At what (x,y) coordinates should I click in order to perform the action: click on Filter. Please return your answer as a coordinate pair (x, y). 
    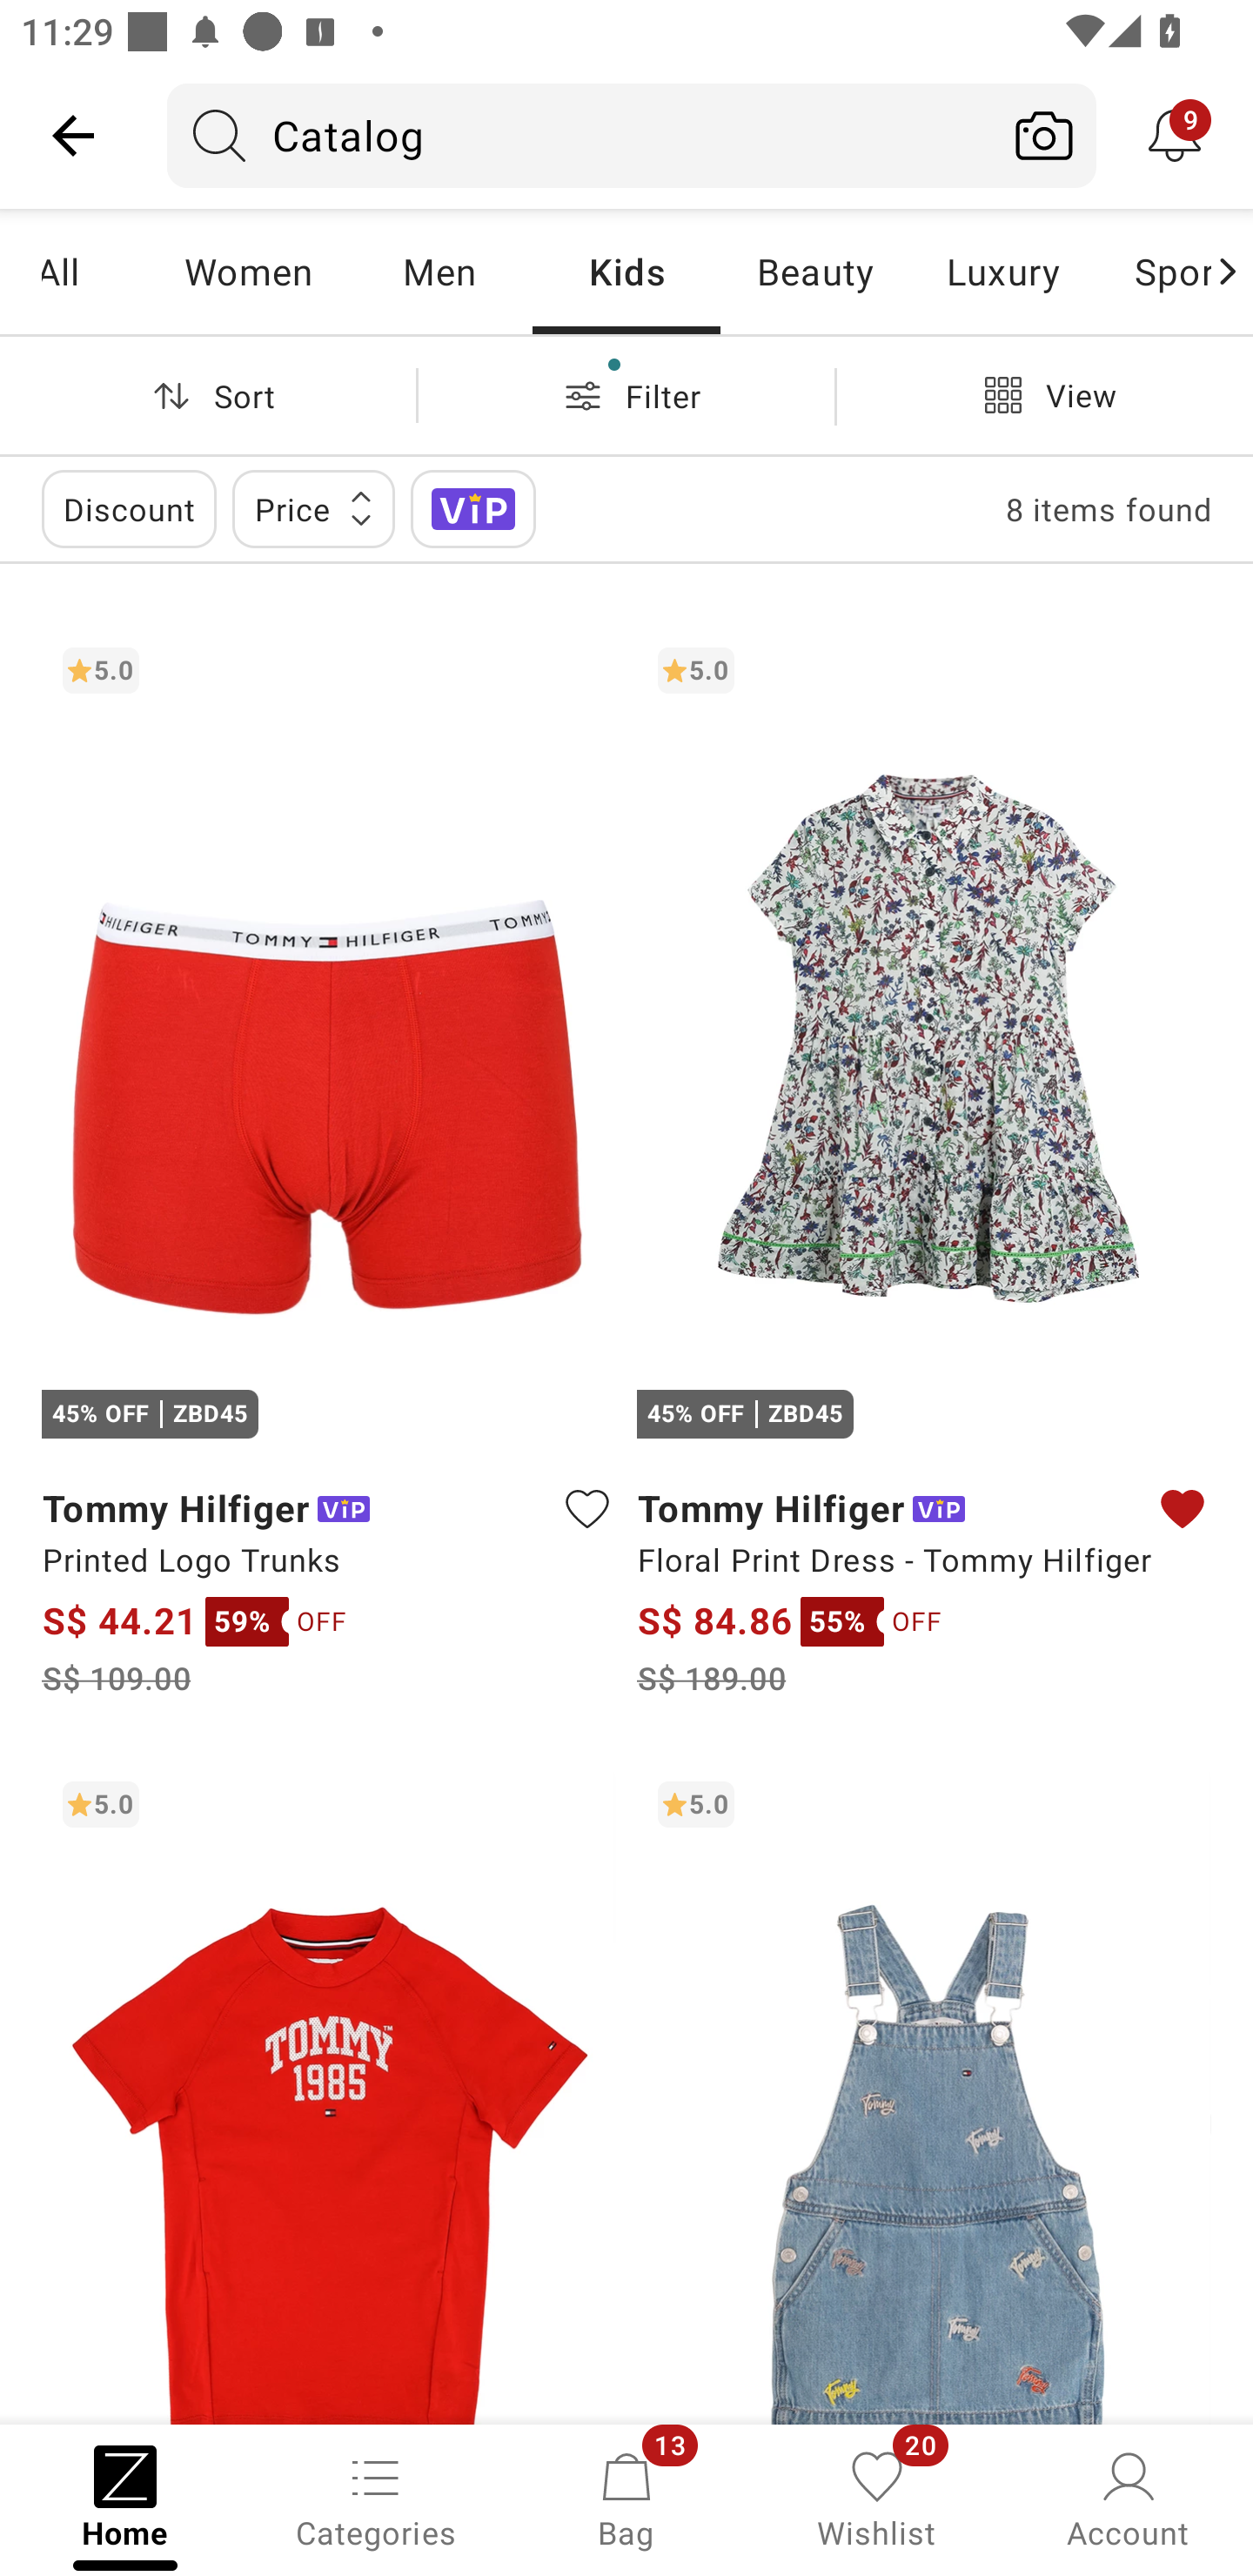
    Looking at the image, I should click on (626, 395).